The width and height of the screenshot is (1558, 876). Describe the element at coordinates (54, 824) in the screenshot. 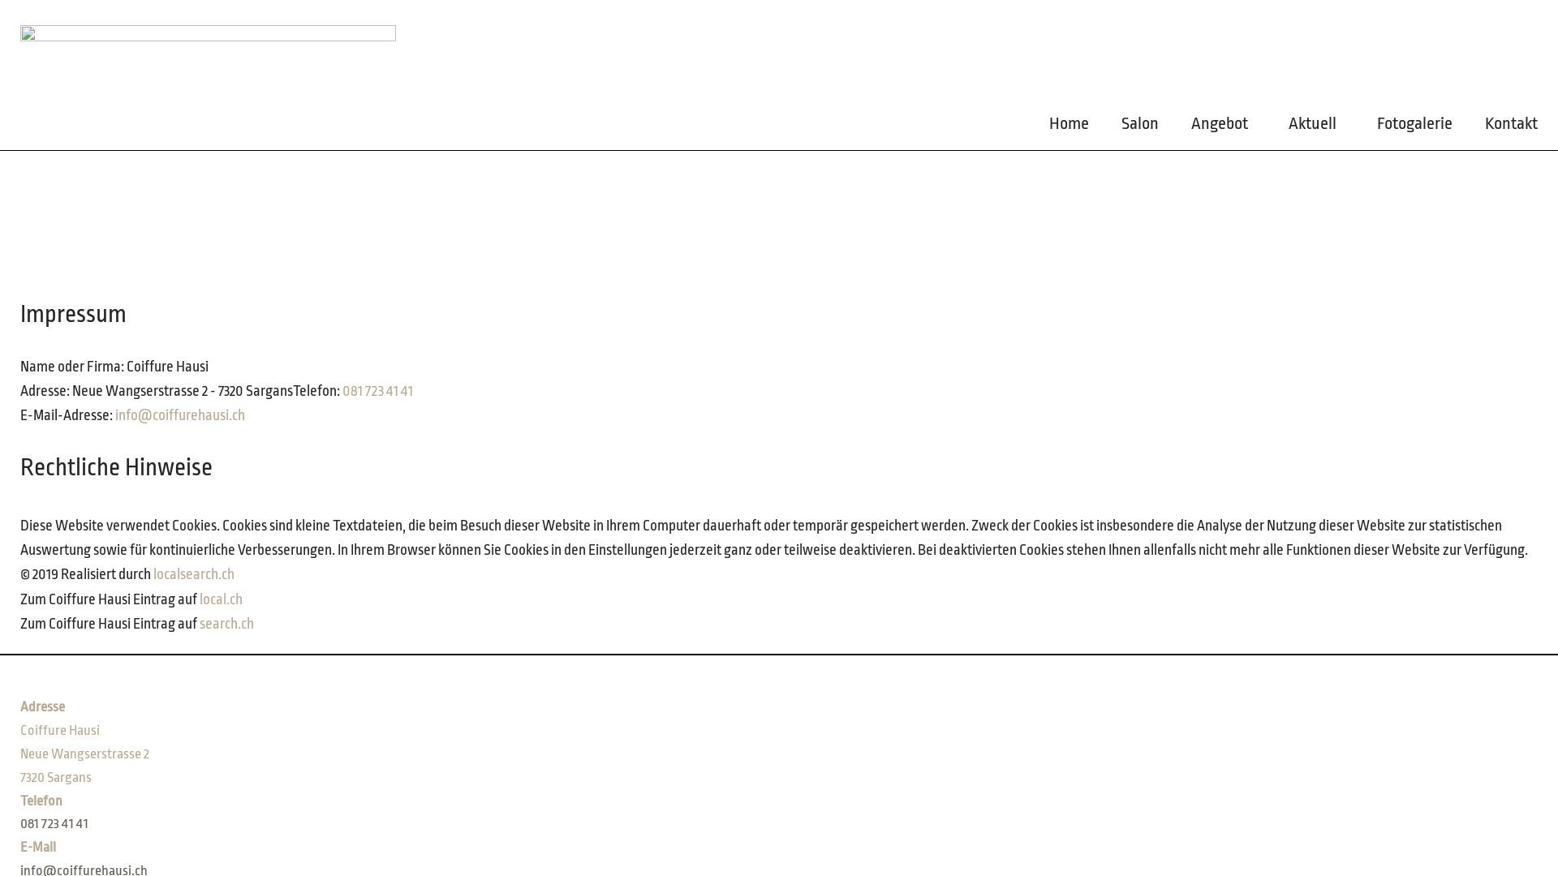

I see `081 723 41 41` at that location.